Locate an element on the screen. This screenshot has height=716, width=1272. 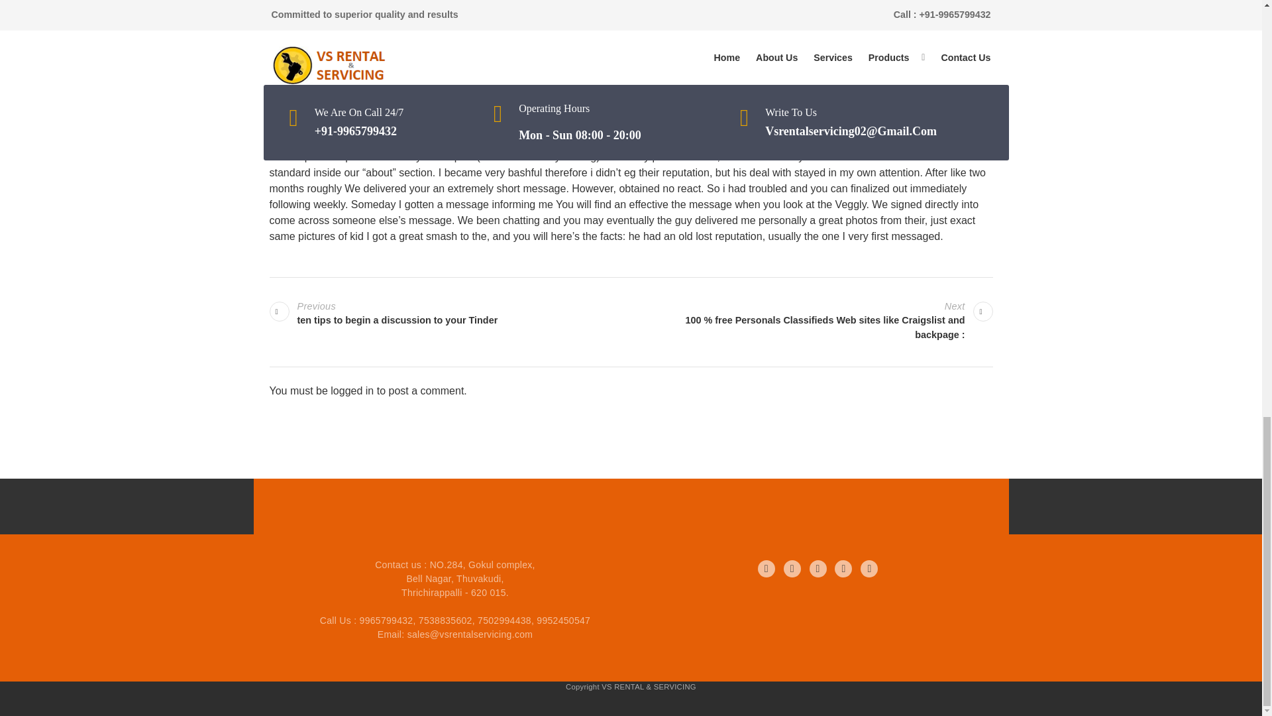
Linked In is located at coordinates (818, 568).